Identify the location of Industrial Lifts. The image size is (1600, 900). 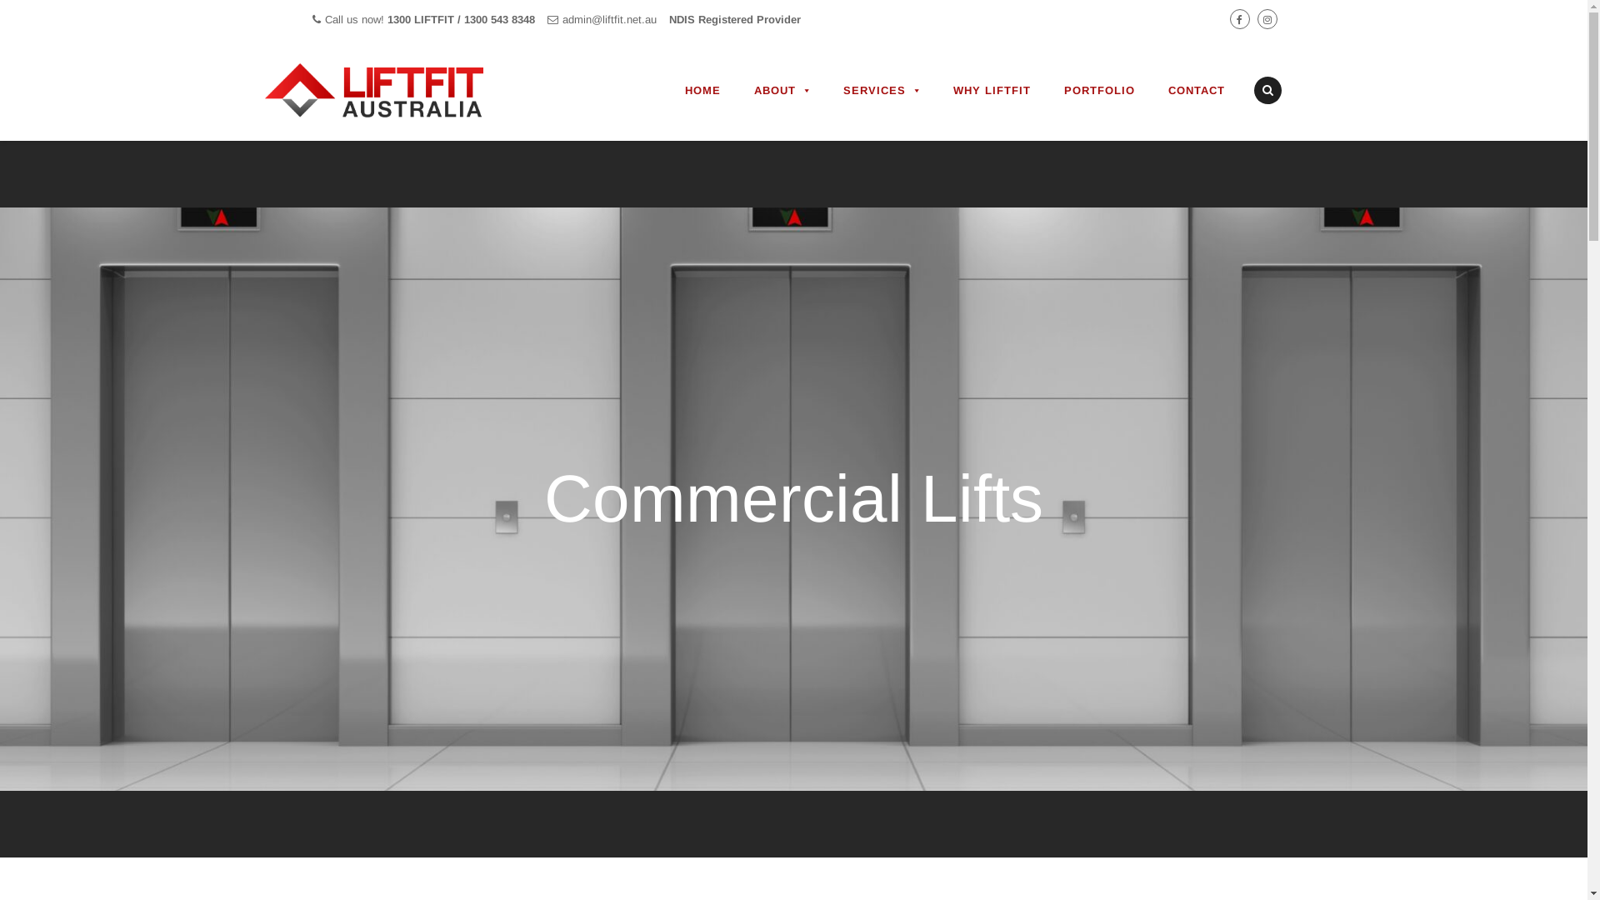
(607, 742).